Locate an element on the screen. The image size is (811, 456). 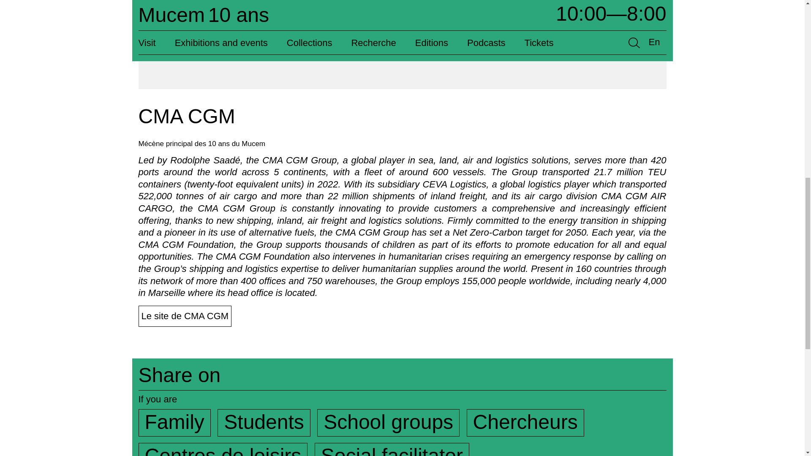
Relais du champ social is located at coordinates (392, 449).